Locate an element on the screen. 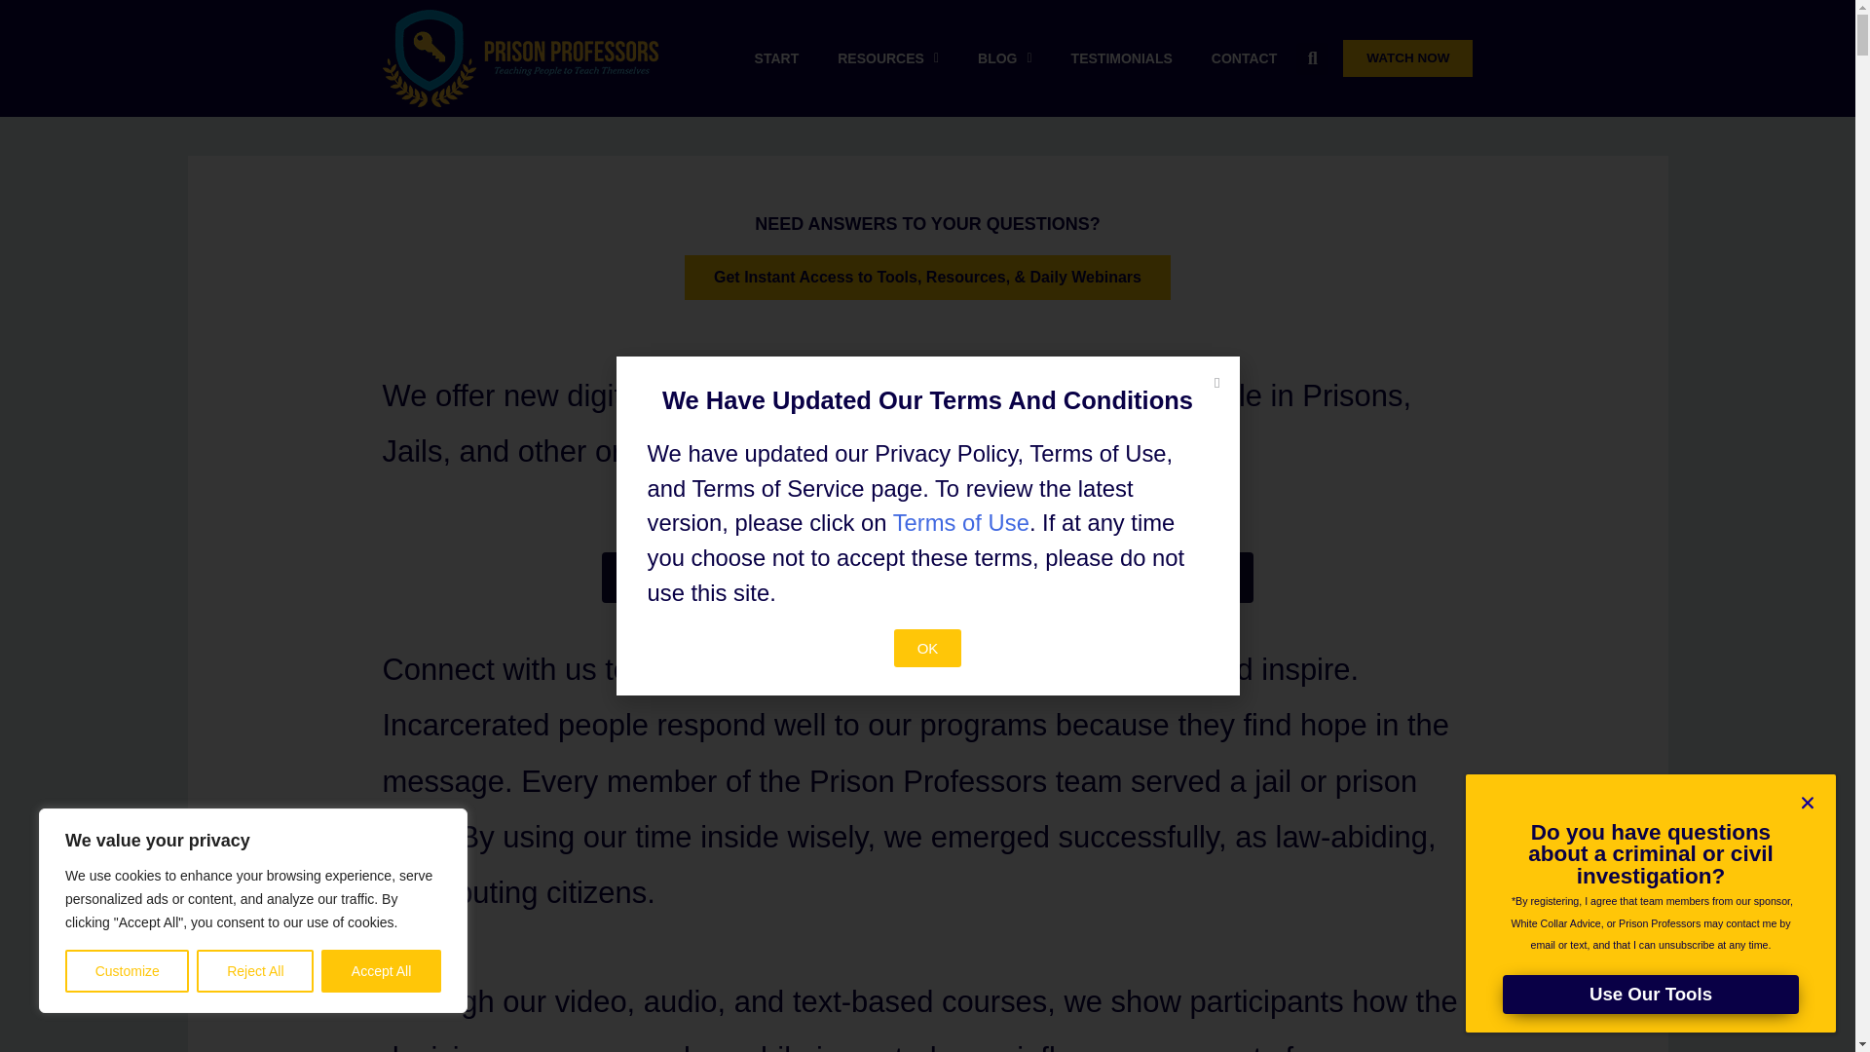  Customize is located at coordinates (127, 971).